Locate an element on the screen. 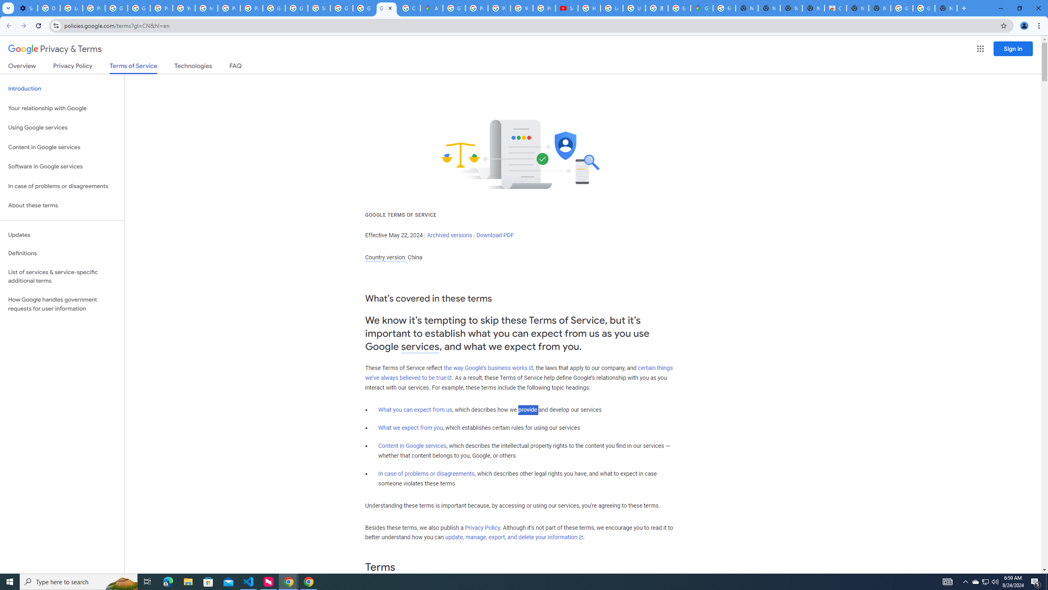  Download PDF is located at coordinates (495, 235).